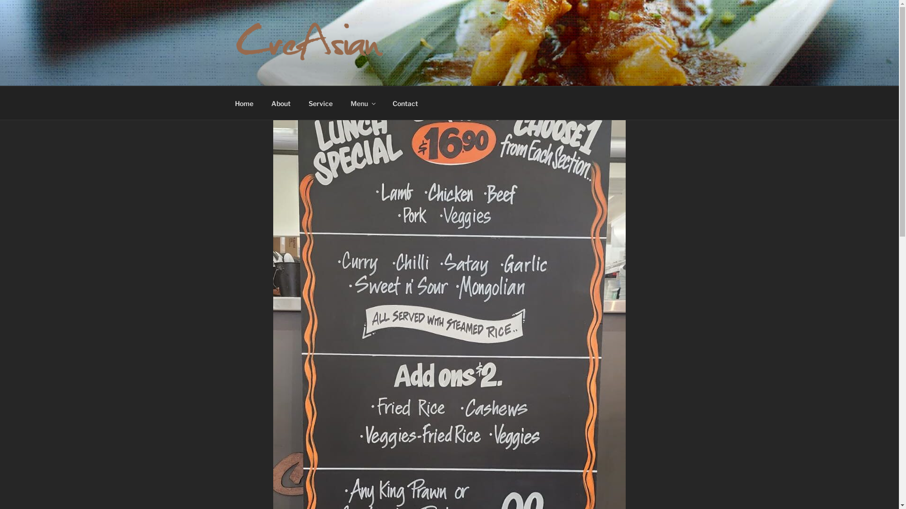  I want to click on Menu, so click(363, 103).